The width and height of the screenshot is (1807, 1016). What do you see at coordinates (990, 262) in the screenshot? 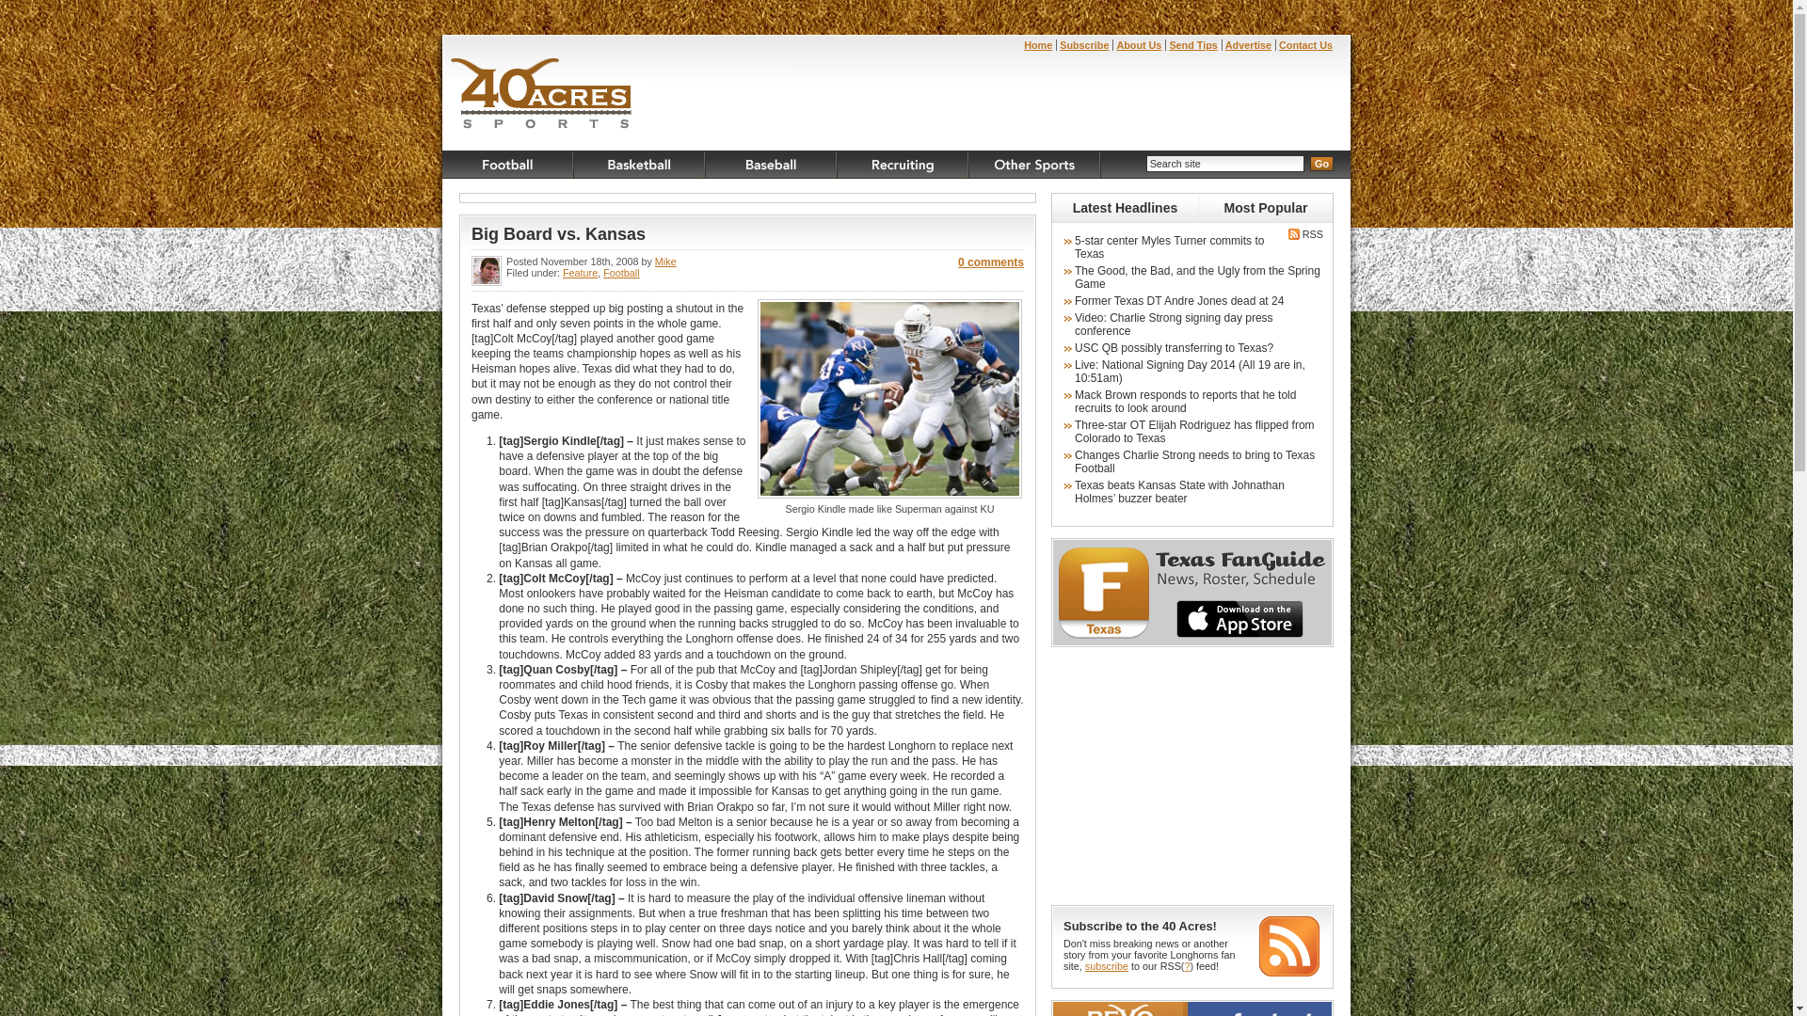
I see `0 comments` at bounding box center [990, 262].